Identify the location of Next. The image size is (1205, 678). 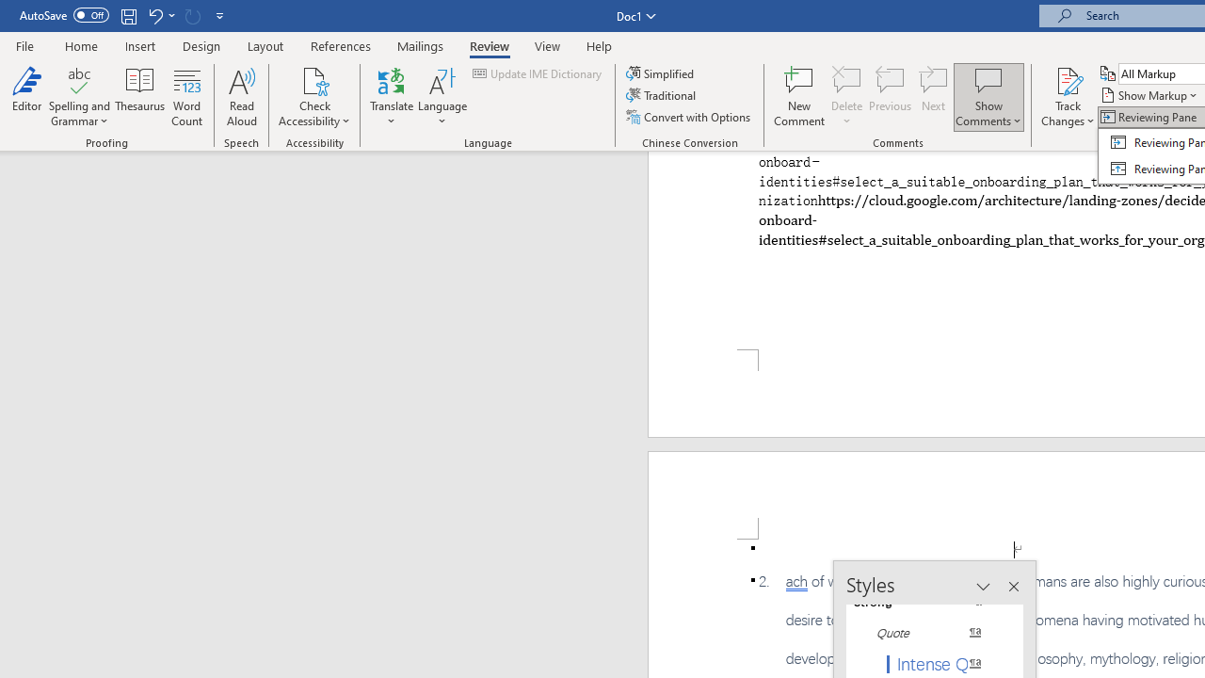
(934, 96).